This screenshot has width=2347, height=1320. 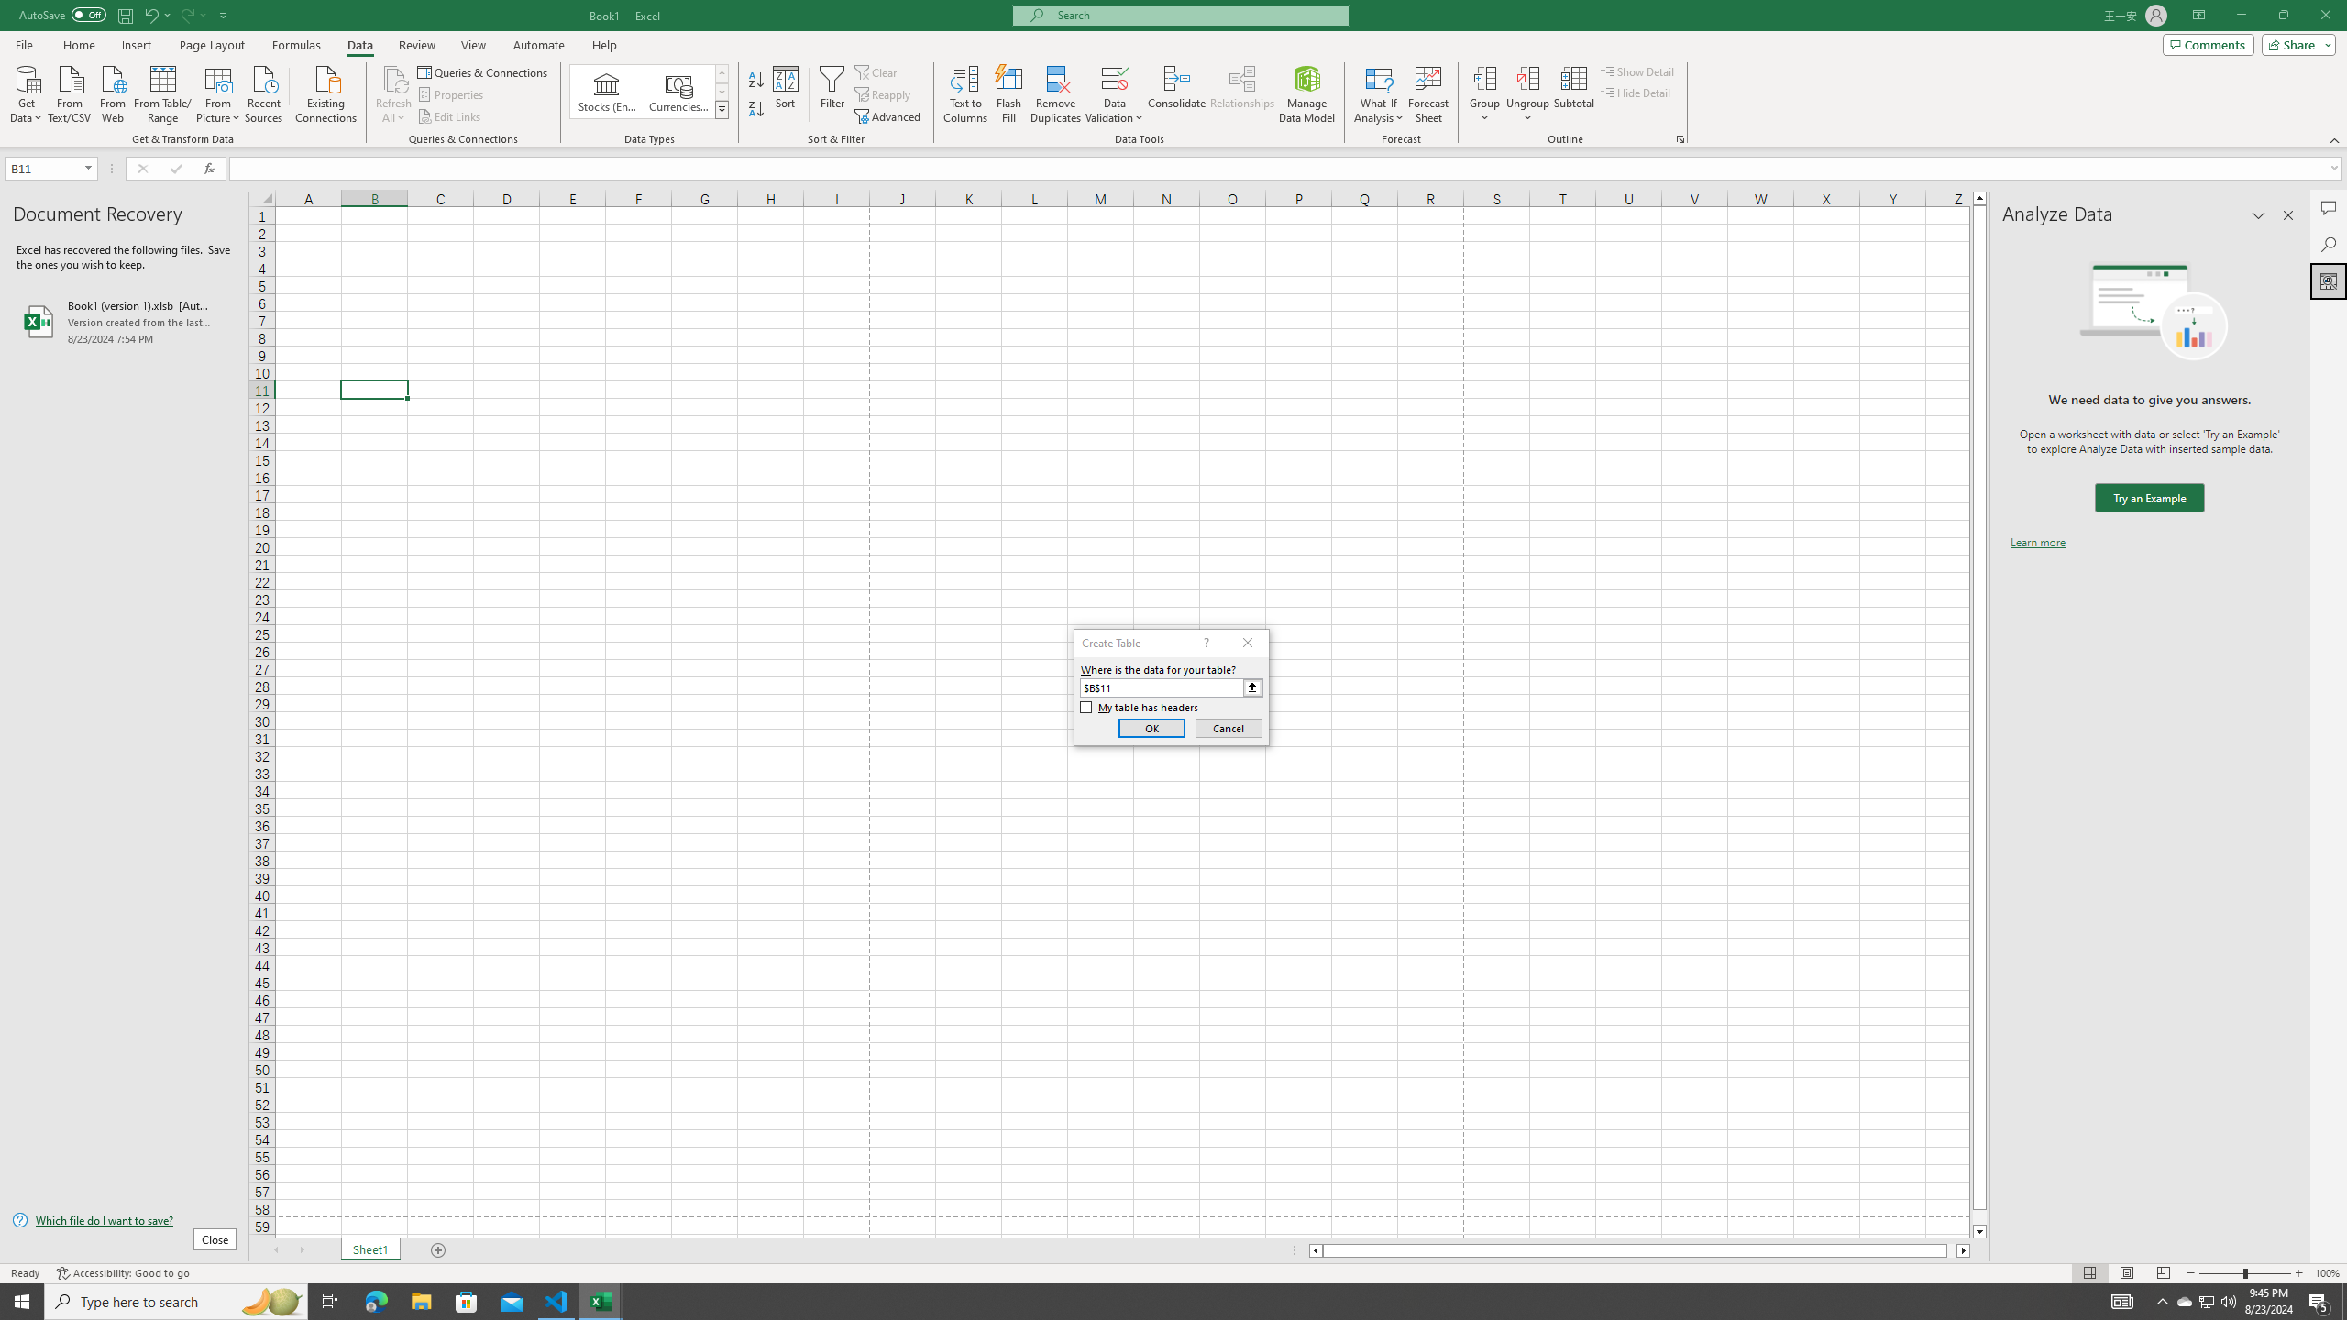 I want to click on Help, so click(x=604, y=45).